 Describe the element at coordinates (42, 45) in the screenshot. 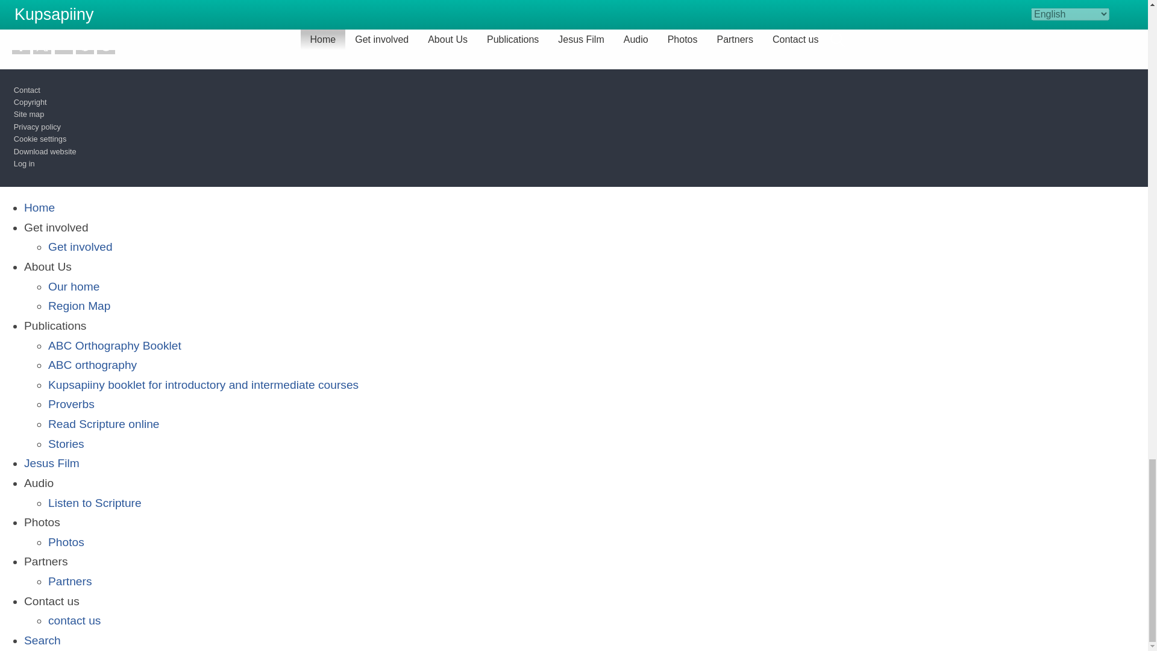

I see `Share on X` at that location.